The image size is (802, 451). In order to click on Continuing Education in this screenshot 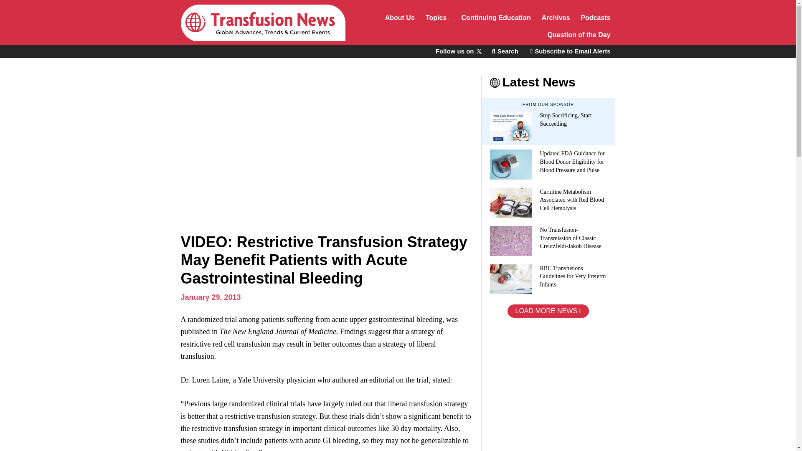, I will do `click(496, 18)`.